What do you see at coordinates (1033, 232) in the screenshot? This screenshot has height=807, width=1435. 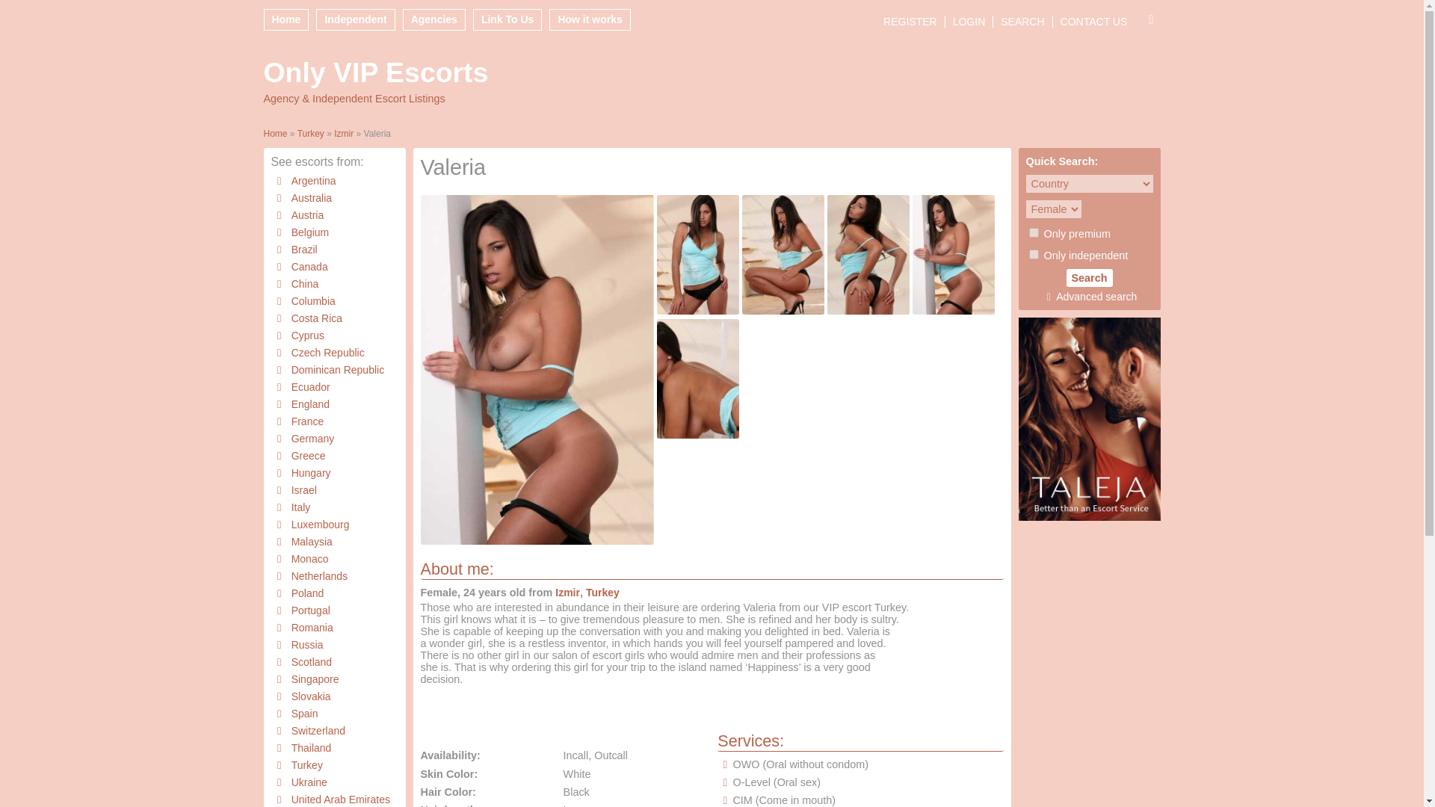 I see `1` at bounding box center [1033, 232].